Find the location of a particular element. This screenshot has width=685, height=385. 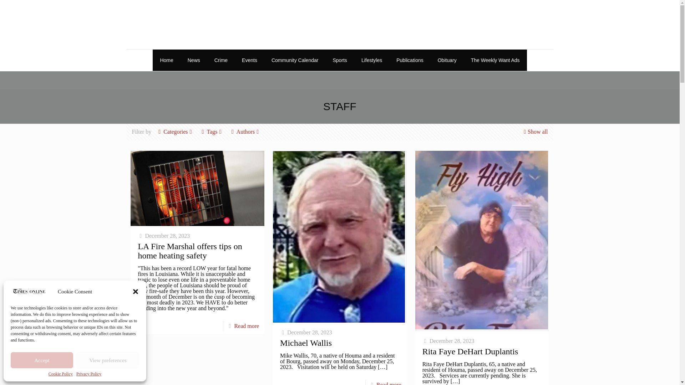

View preferences is located at coordinates (108, 360).